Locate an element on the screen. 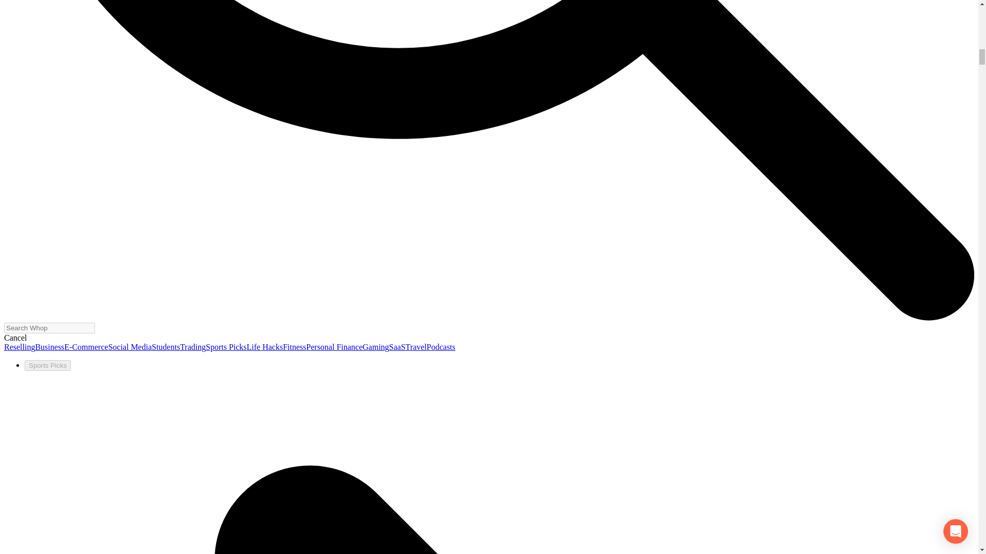 Image resolution: width=986 pixels, height=554 pixels. Travel is located at coordinates (416, 347).